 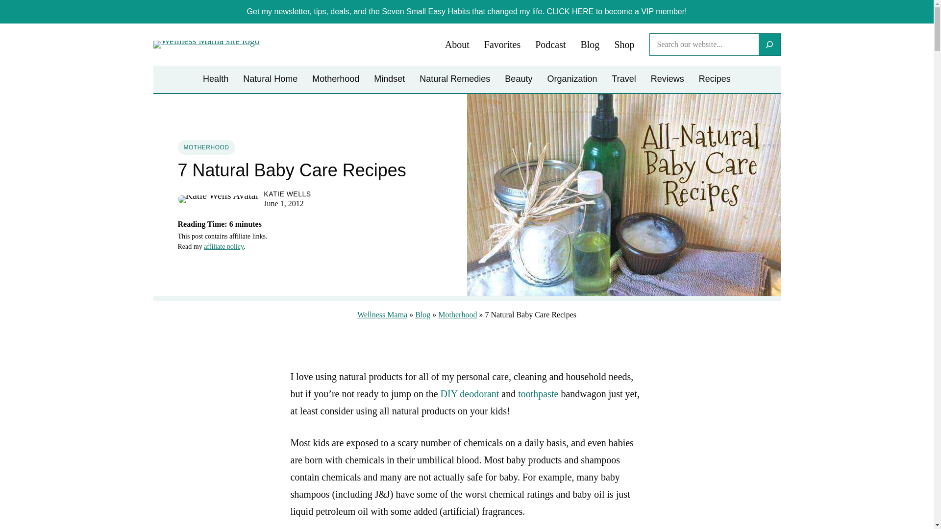 I want to click on toothpaste, so click(x=538, y=393).